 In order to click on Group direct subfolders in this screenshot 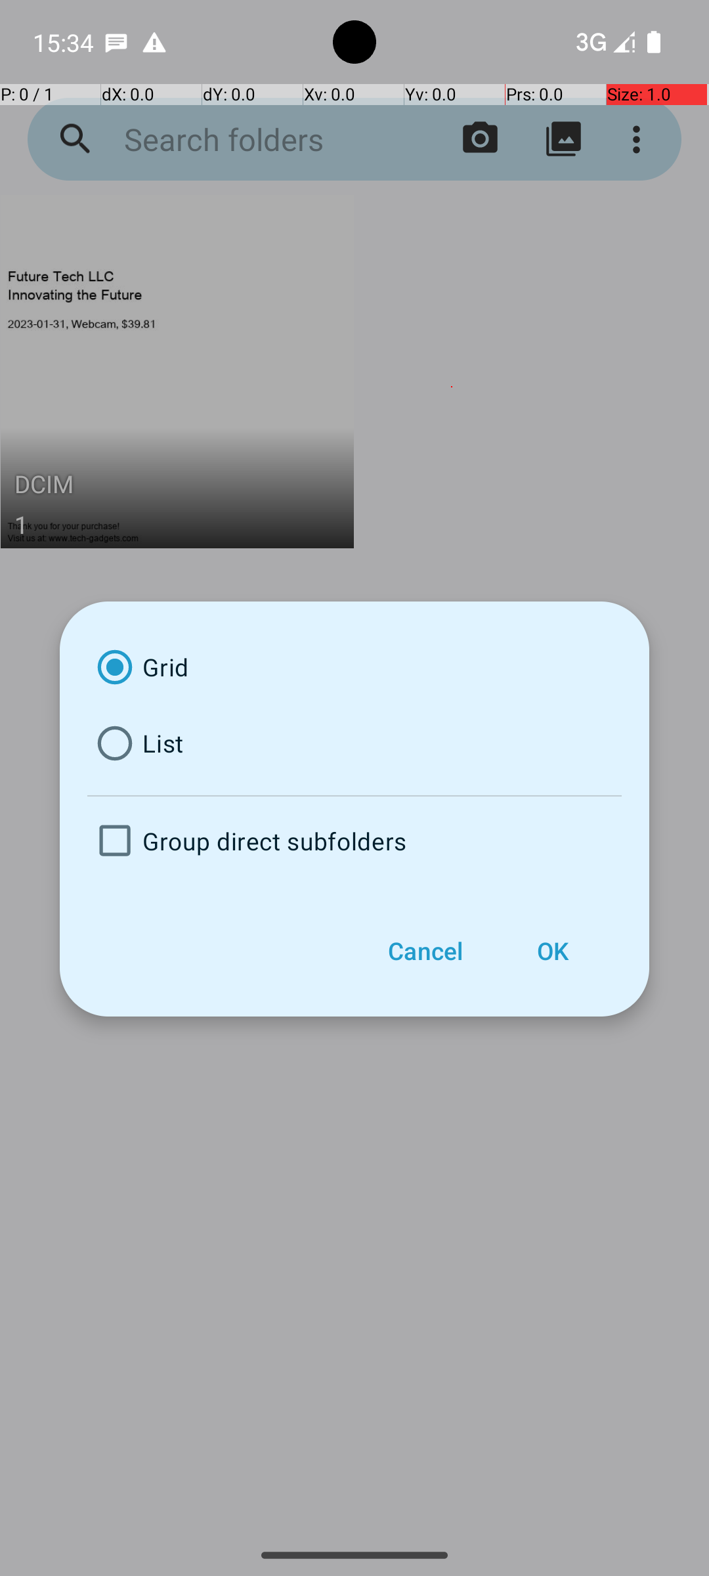, I will do `click(354, 841)`.